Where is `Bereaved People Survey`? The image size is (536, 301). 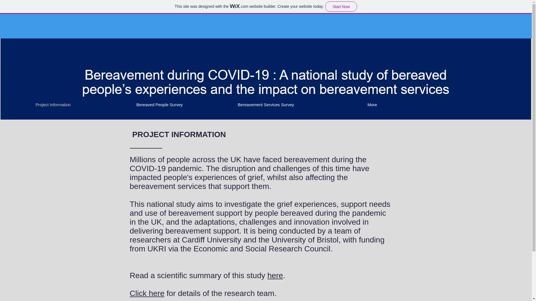
Bereaved People Survey is located at coordinates (159, 105).